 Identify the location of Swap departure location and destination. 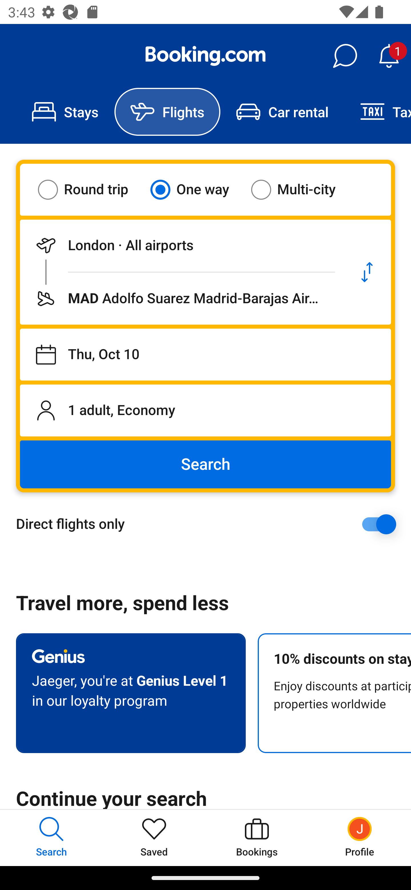
(367, 272).